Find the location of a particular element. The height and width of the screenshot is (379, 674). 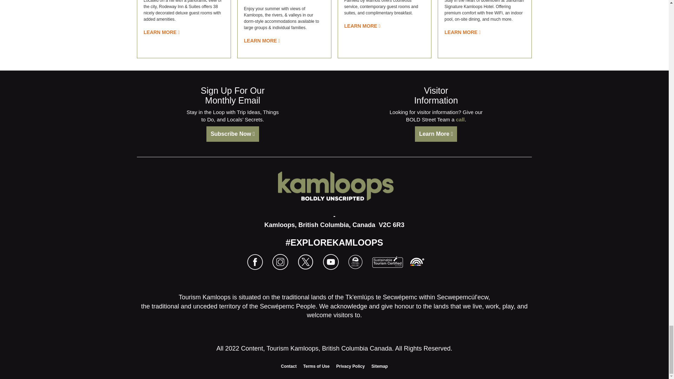

Sitemap is located at coordinates (379, 366).